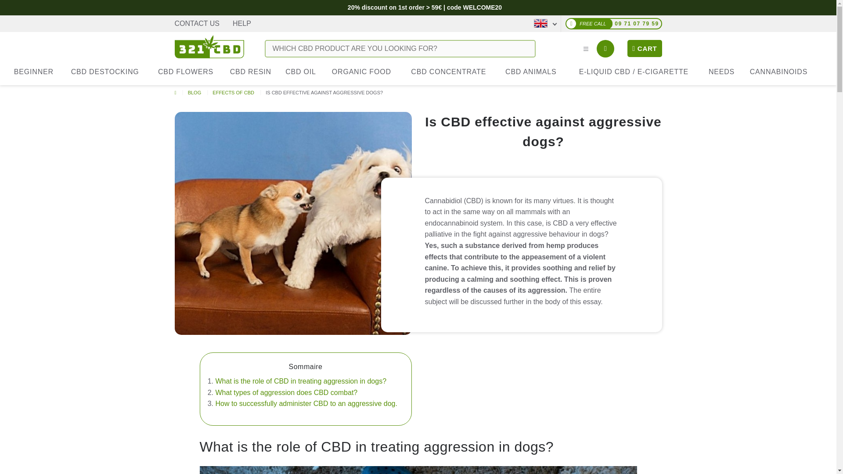  I want to click on EFFECTS OF CBD, so click(233, 93).